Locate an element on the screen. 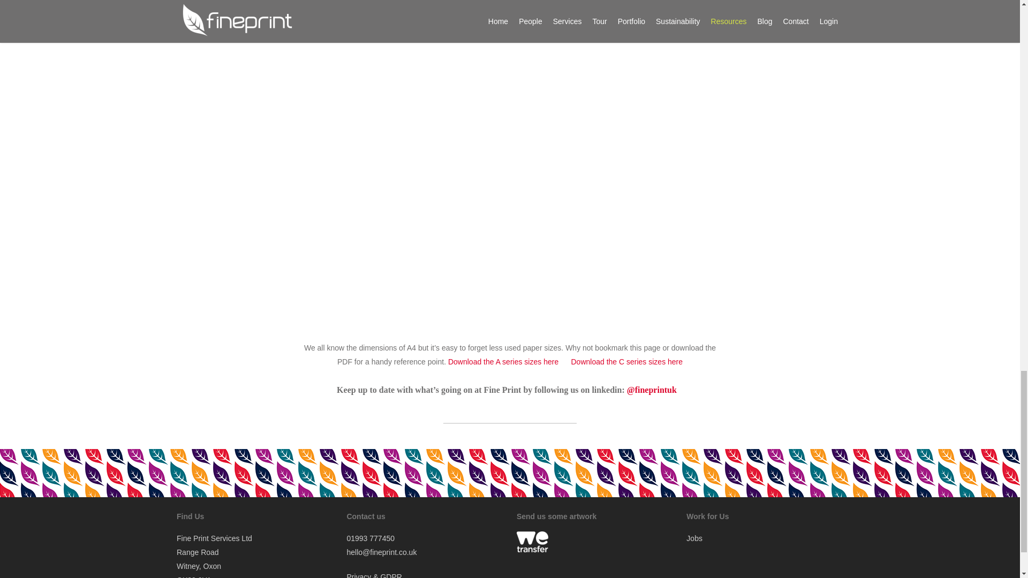 This screenshot has height=578, width=1028. Download the A series sizes here  is located at coordinates (505, 362).